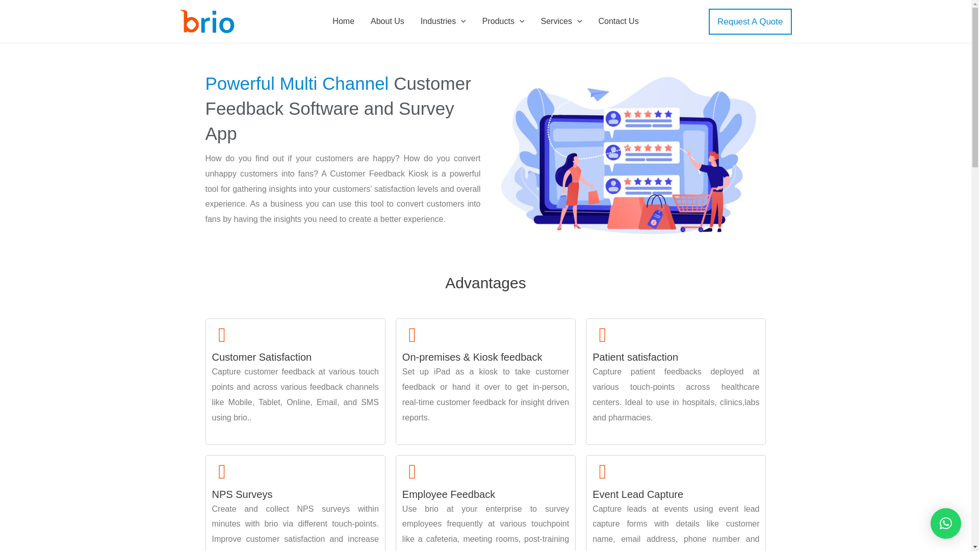 This screenshot has height=551, width=979. I want to click on Products, so click(503, 21).